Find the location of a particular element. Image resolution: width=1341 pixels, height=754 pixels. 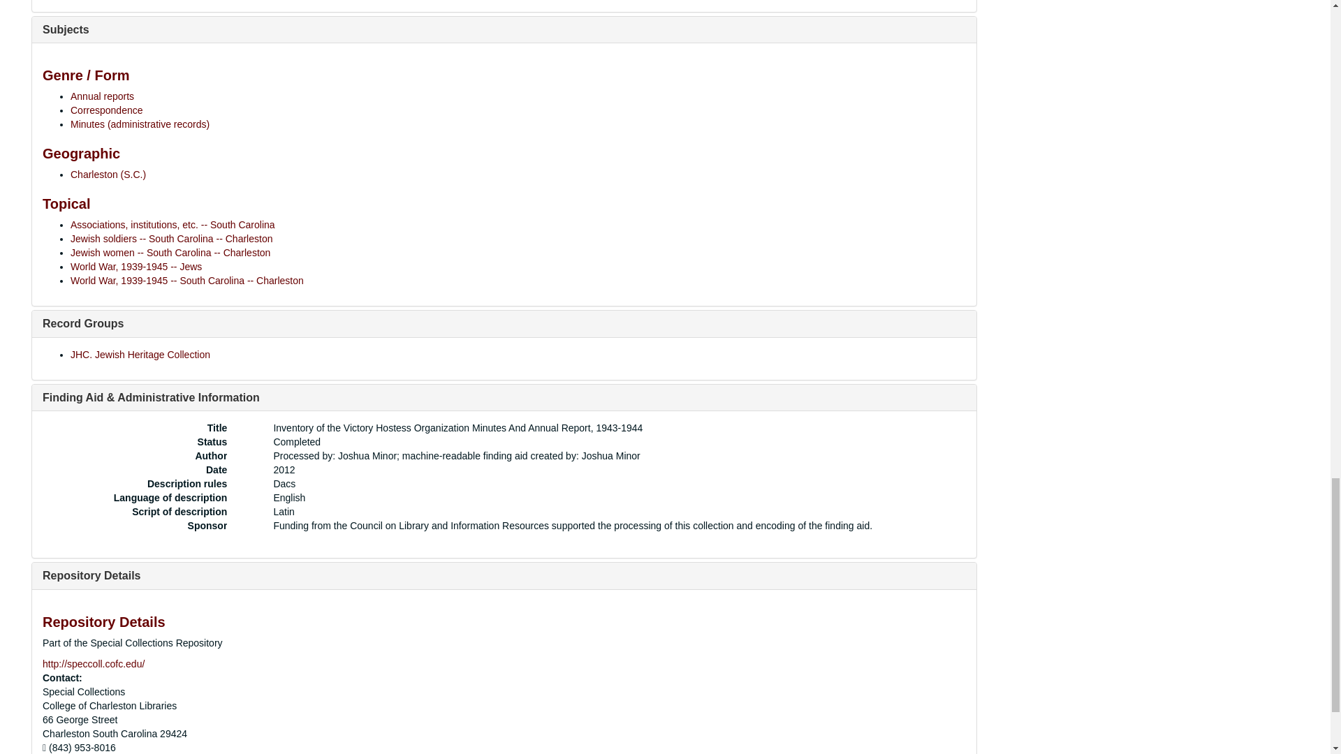

Associations, institutions, etc. -- South Carolina is located at coordinates (173, 225).